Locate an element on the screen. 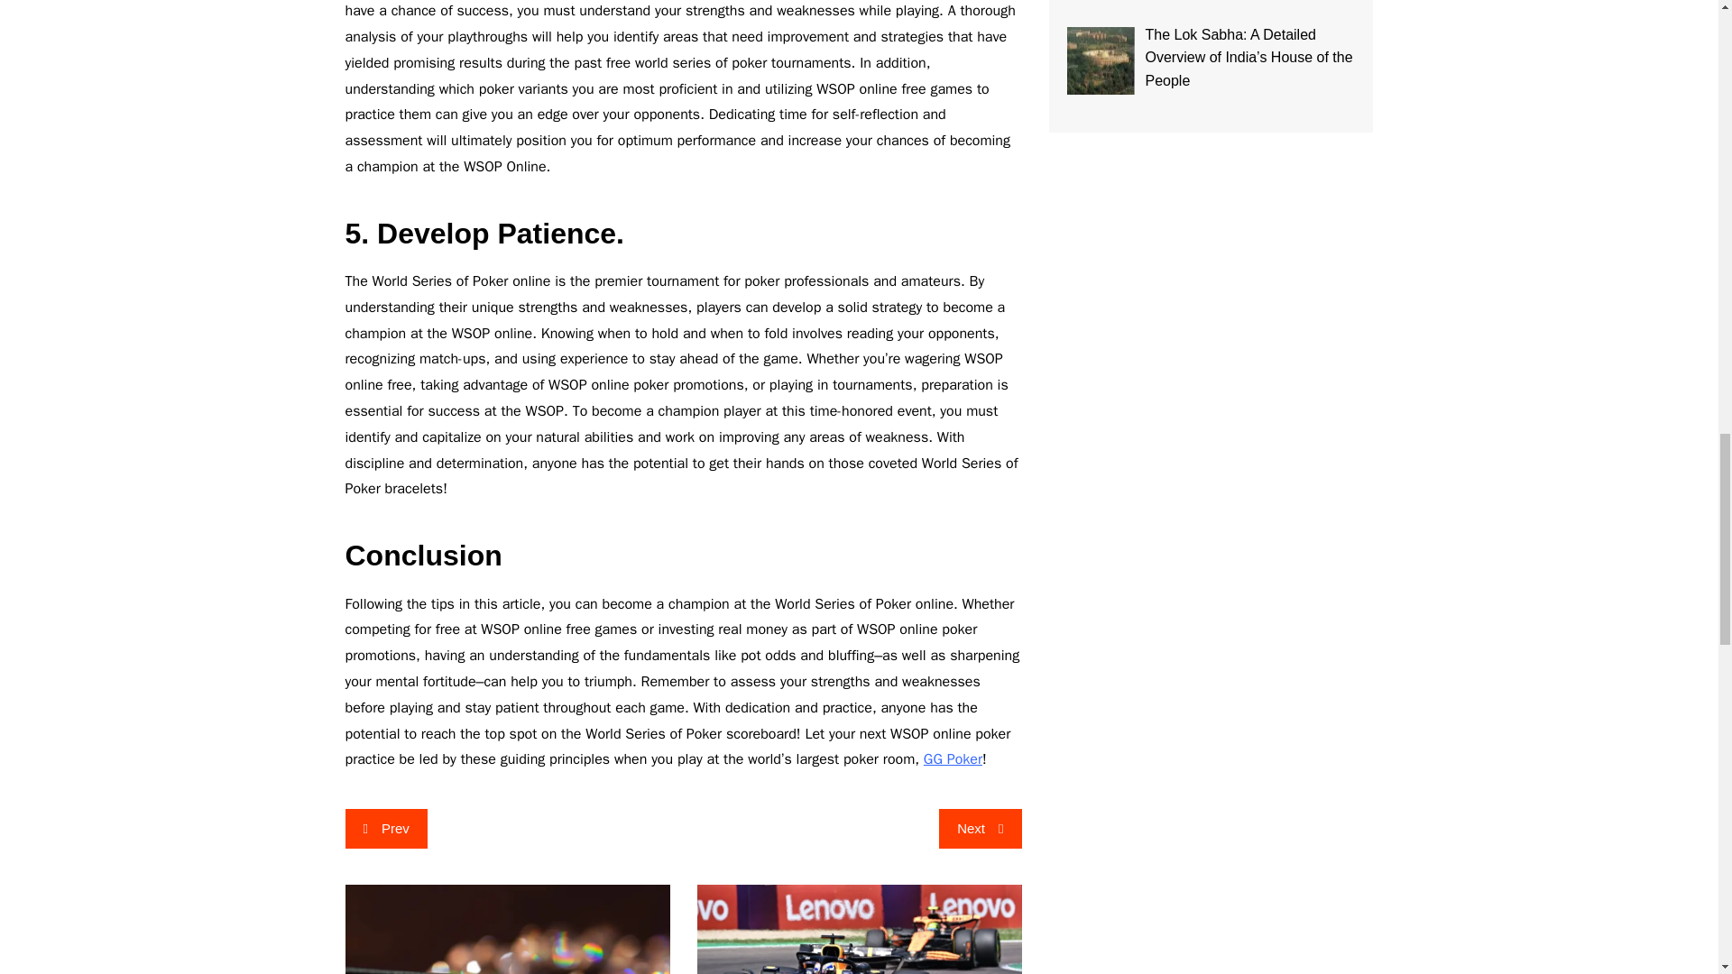  Latest F1 News: Current Updates and Highlights is located at coordinates (859, 929).